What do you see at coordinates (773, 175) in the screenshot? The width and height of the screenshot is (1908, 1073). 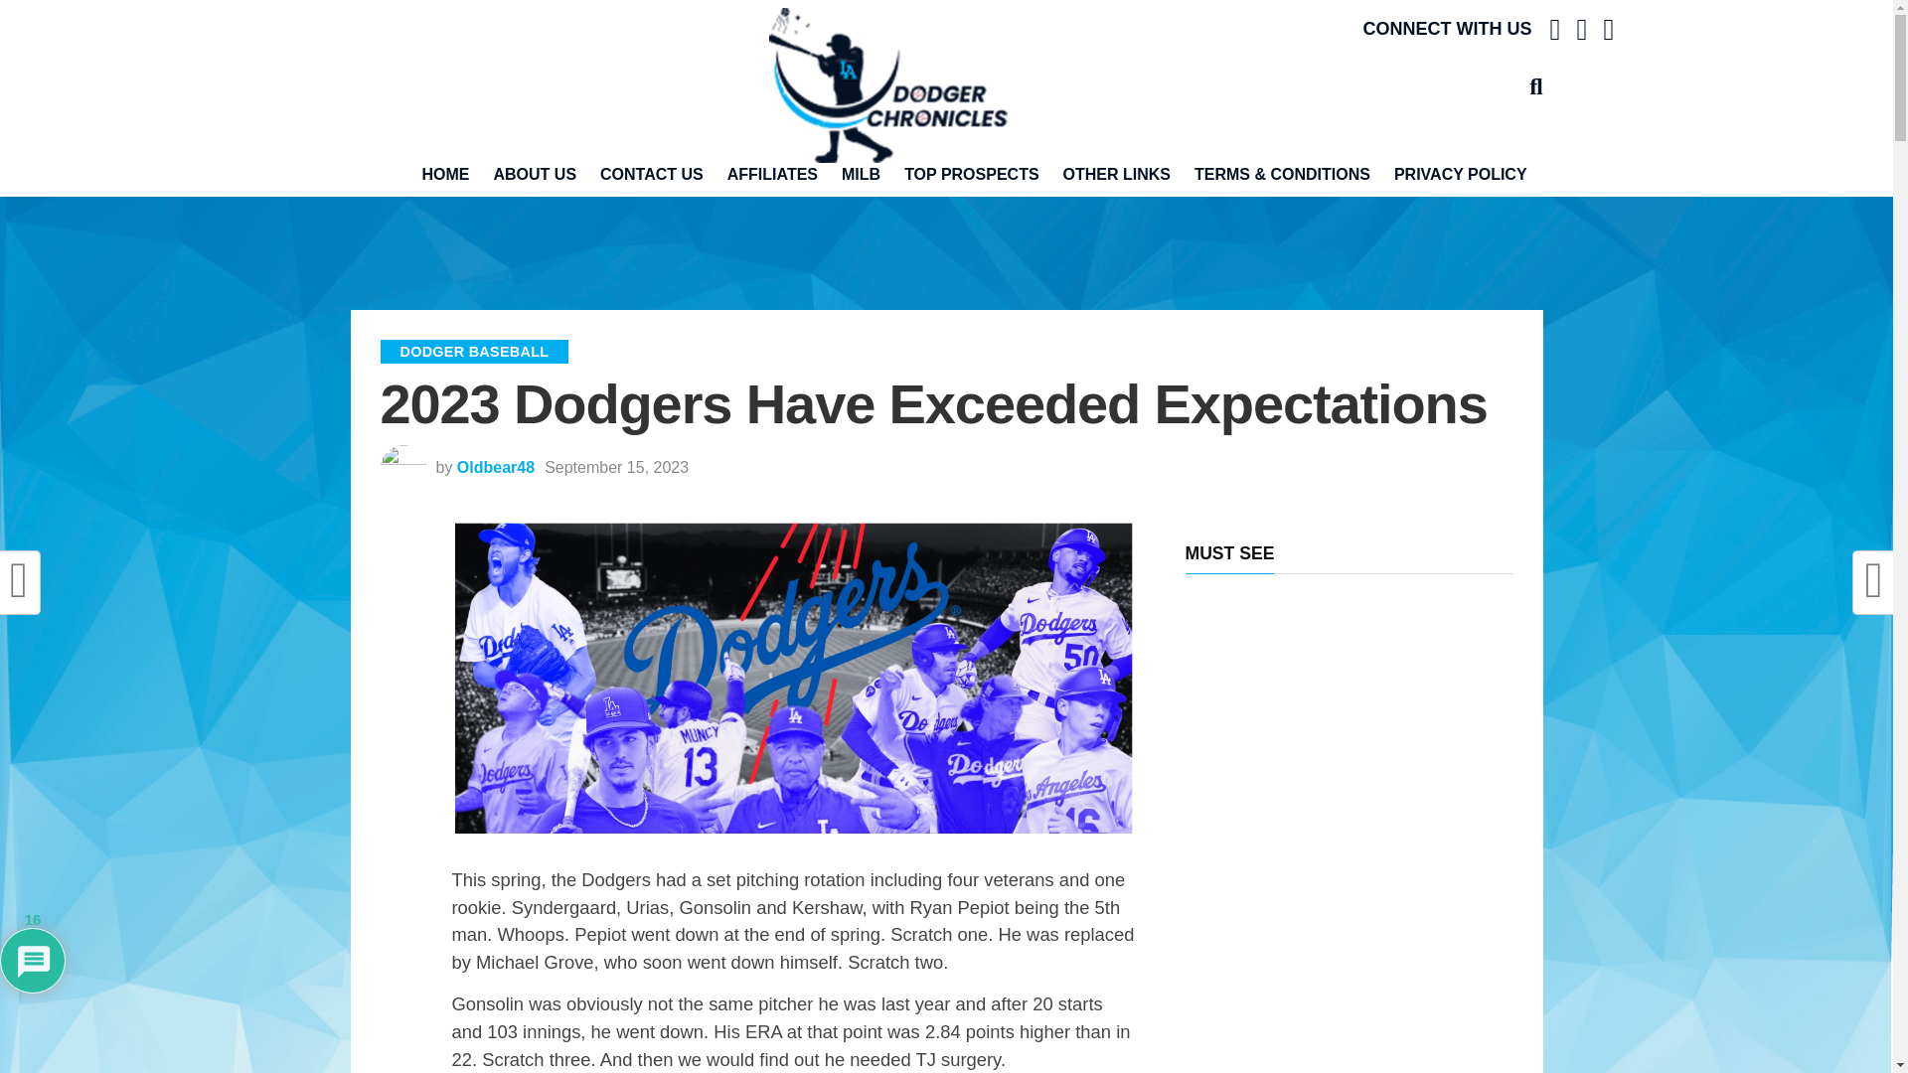 I see `AFFILIATES` at bounding box center [773, 175].